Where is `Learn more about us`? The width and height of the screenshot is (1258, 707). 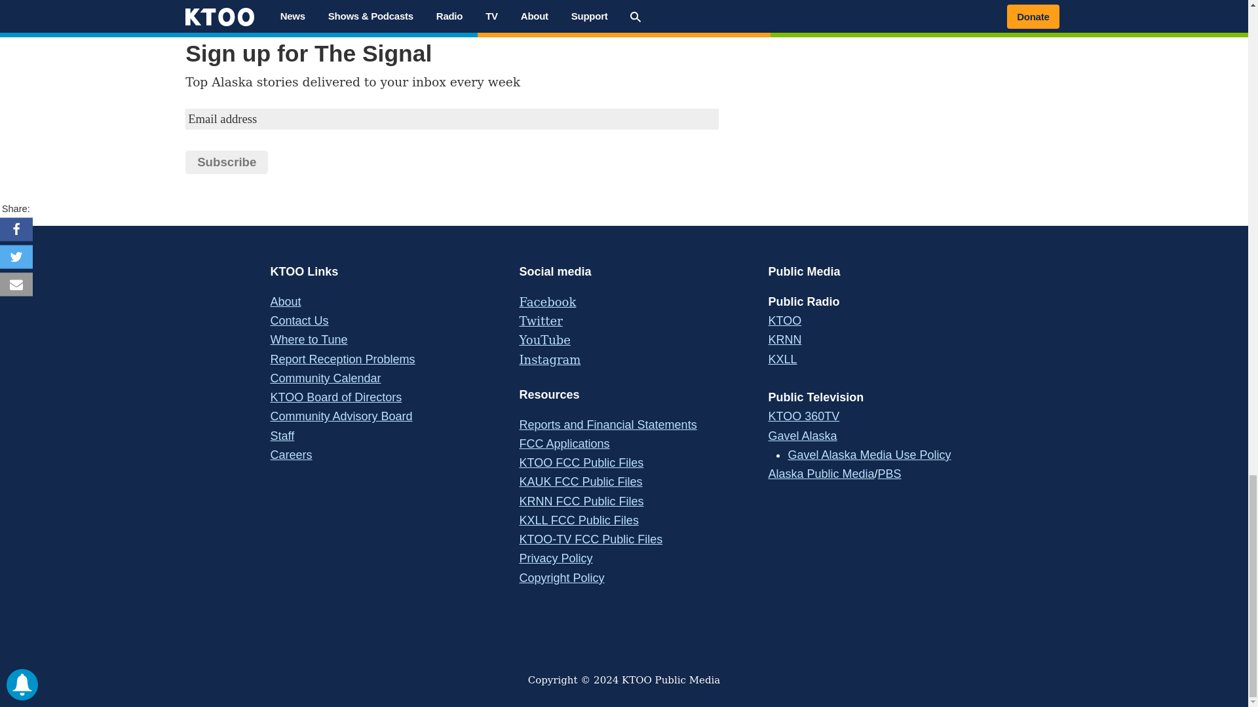 Learn more about us is located at coordinates (285, 301).